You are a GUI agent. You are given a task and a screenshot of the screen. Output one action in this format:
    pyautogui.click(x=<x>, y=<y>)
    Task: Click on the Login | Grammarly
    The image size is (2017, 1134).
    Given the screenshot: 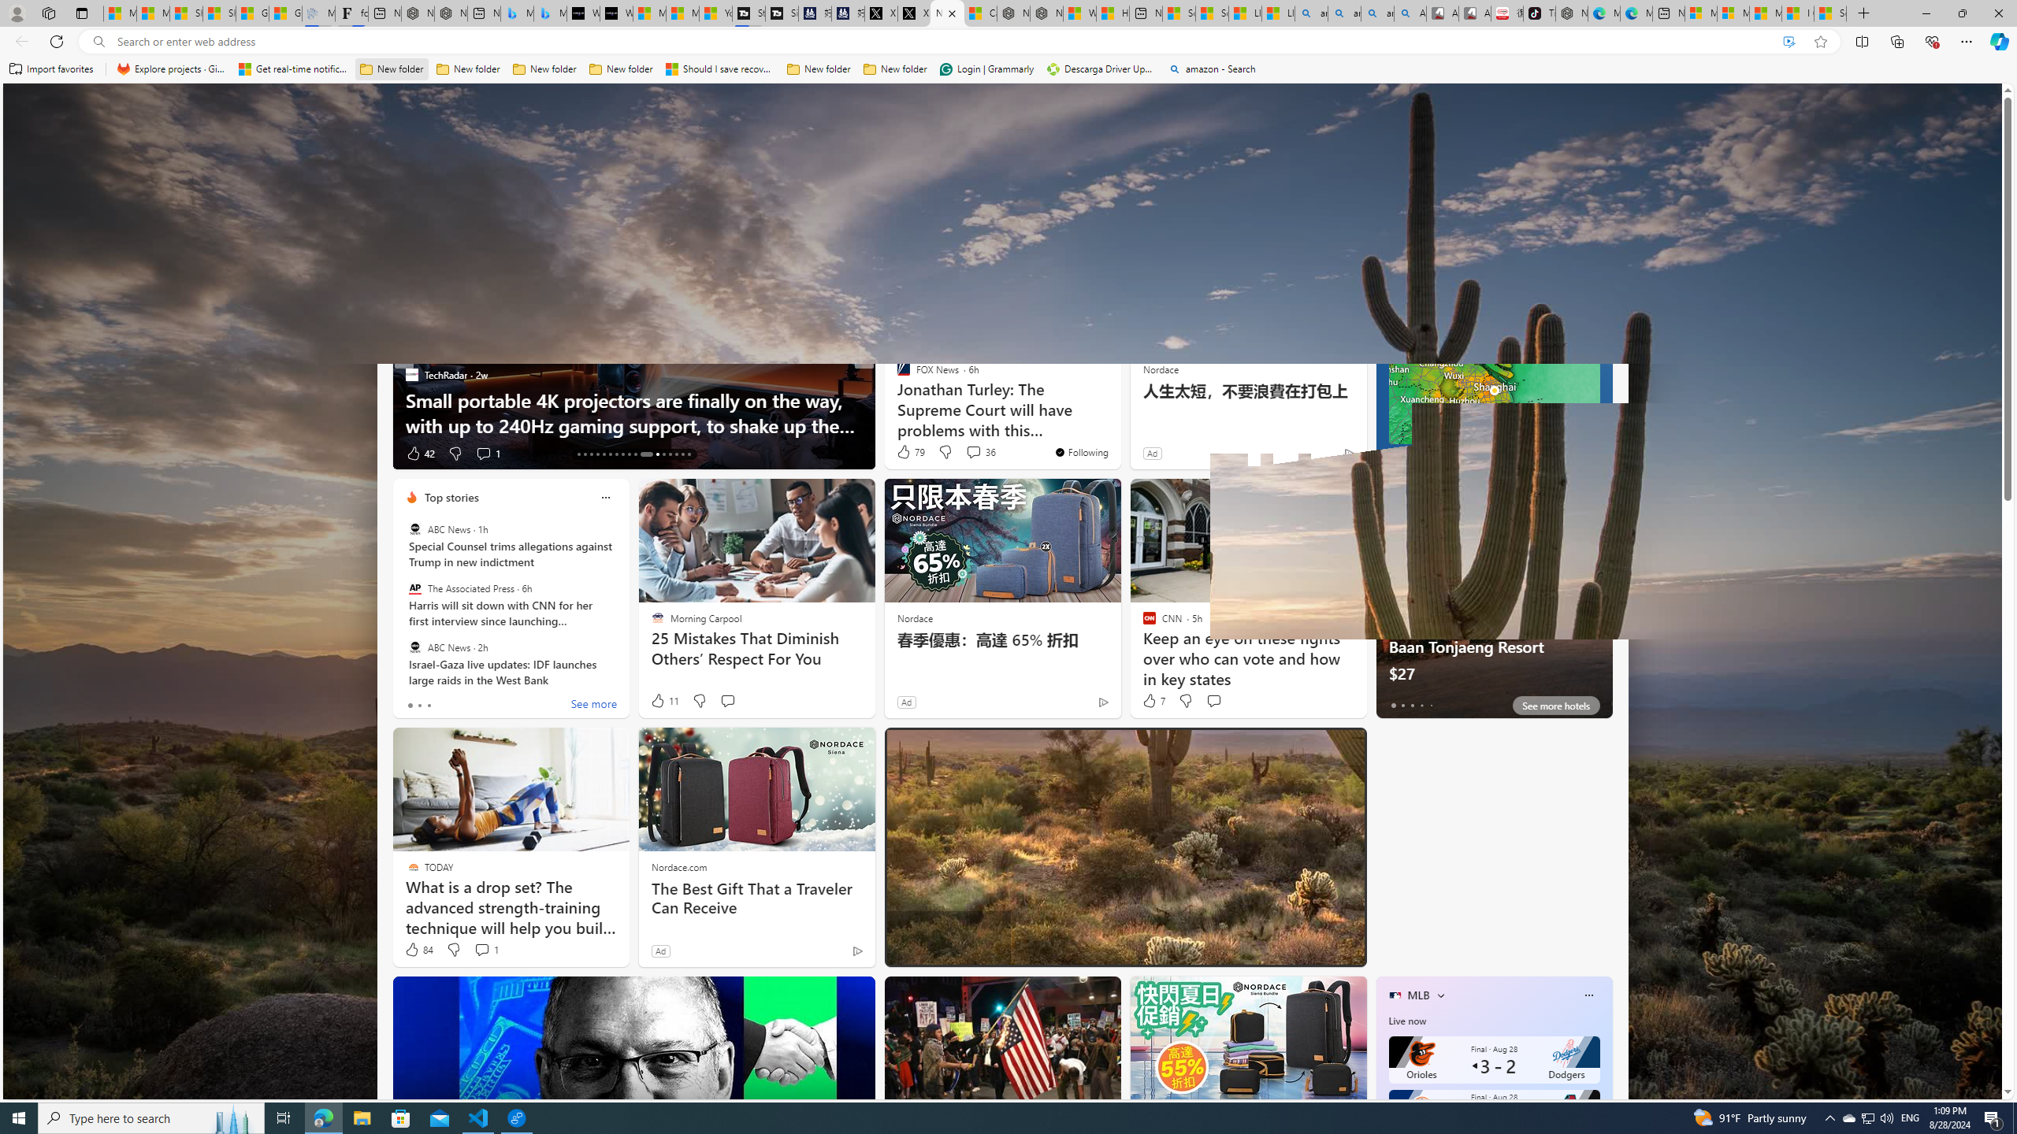 What is the action you would take?
    pyautogui.click(x=986, y=69)
    